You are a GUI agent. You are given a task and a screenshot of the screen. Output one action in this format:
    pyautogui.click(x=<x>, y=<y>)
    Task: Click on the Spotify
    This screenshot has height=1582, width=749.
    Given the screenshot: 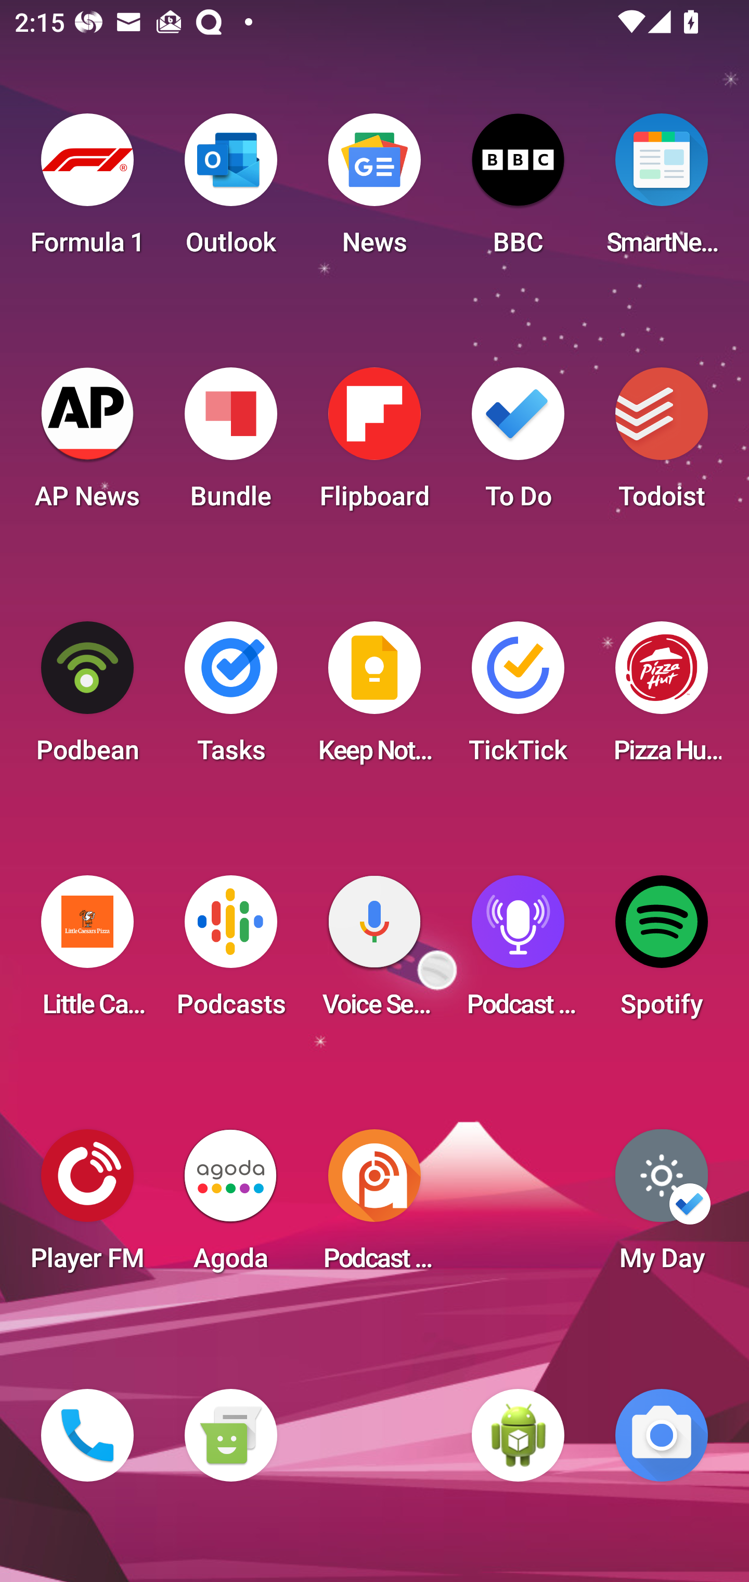 What is the action you would take?
    pyautogui.click(x=662, y=952)
    